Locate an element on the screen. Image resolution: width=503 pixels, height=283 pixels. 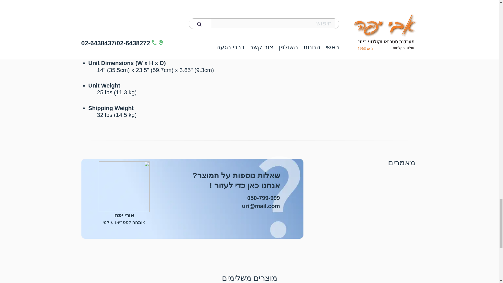
050-799-999 is located at coordinates (264, 198).